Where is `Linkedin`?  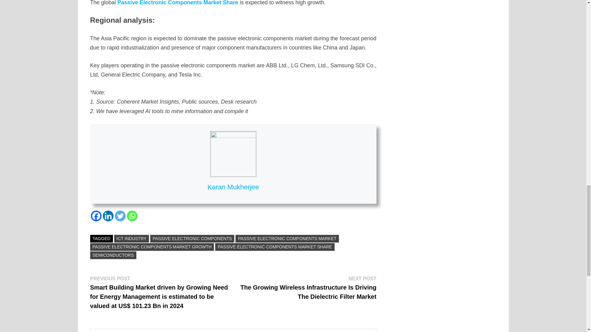 Linkedin is located at coordinates (108, 216).